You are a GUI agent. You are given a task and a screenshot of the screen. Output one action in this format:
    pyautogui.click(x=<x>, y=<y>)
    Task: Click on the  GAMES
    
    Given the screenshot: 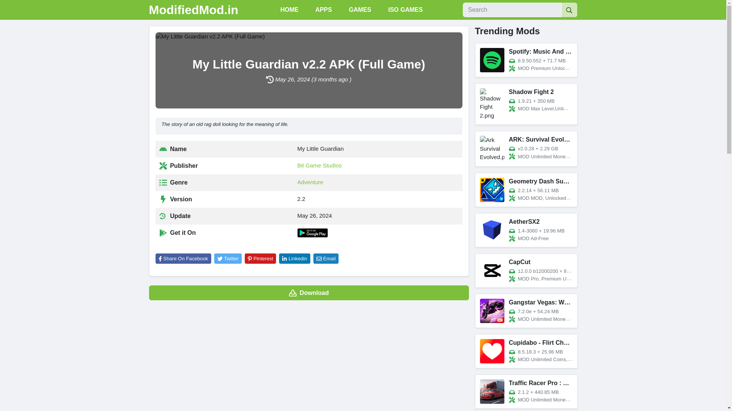 What is the action you would take?
    pyautogui.click(x=359, y=10)
    